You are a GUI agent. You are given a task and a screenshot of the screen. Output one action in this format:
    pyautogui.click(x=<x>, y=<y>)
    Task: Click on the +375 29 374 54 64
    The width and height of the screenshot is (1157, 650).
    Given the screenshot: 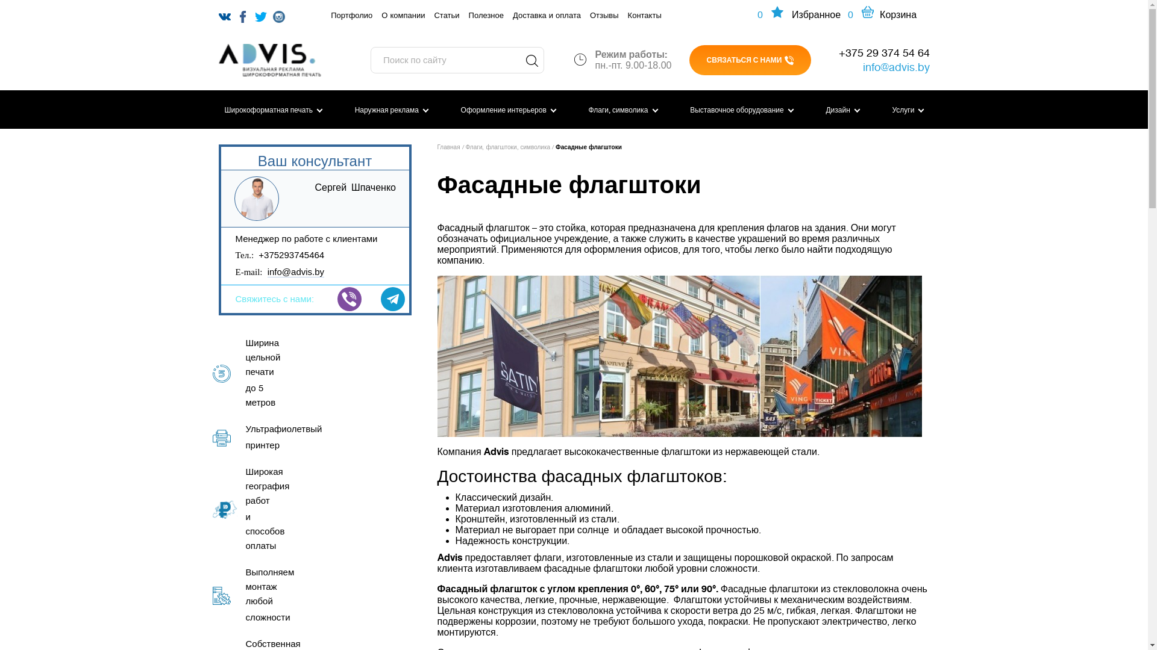 What is the action you would take?
    pyautogui.click(x=878, y=53)
    